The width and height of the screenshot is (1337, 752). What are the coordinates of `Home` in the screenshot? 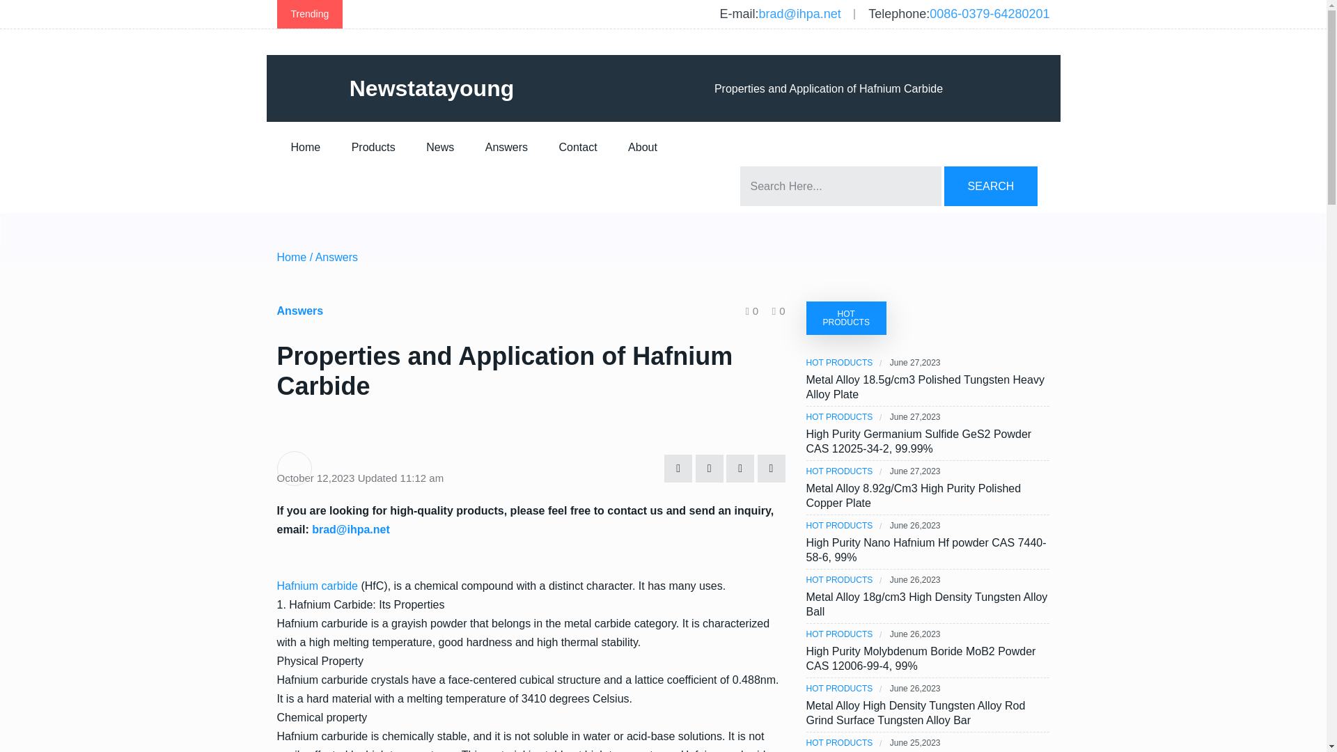 It's located at (306, 147).